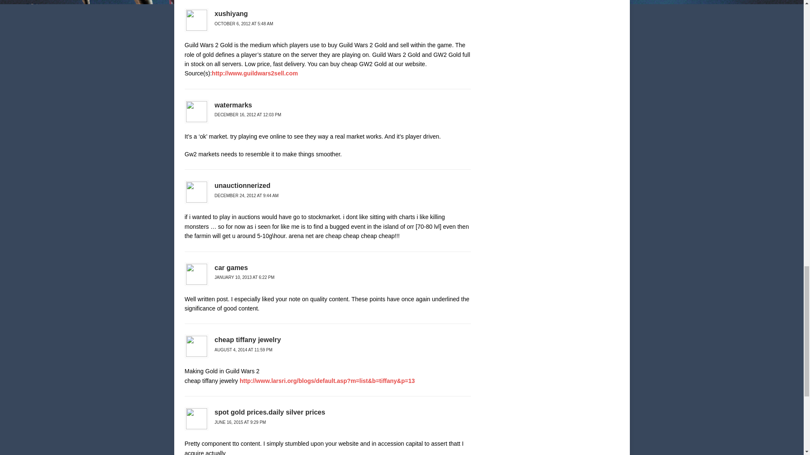 The height and width of the screenshot is (455, 810). Describe the element at coordinates (231, 268) in the screenshot. I see `car games` at that location.